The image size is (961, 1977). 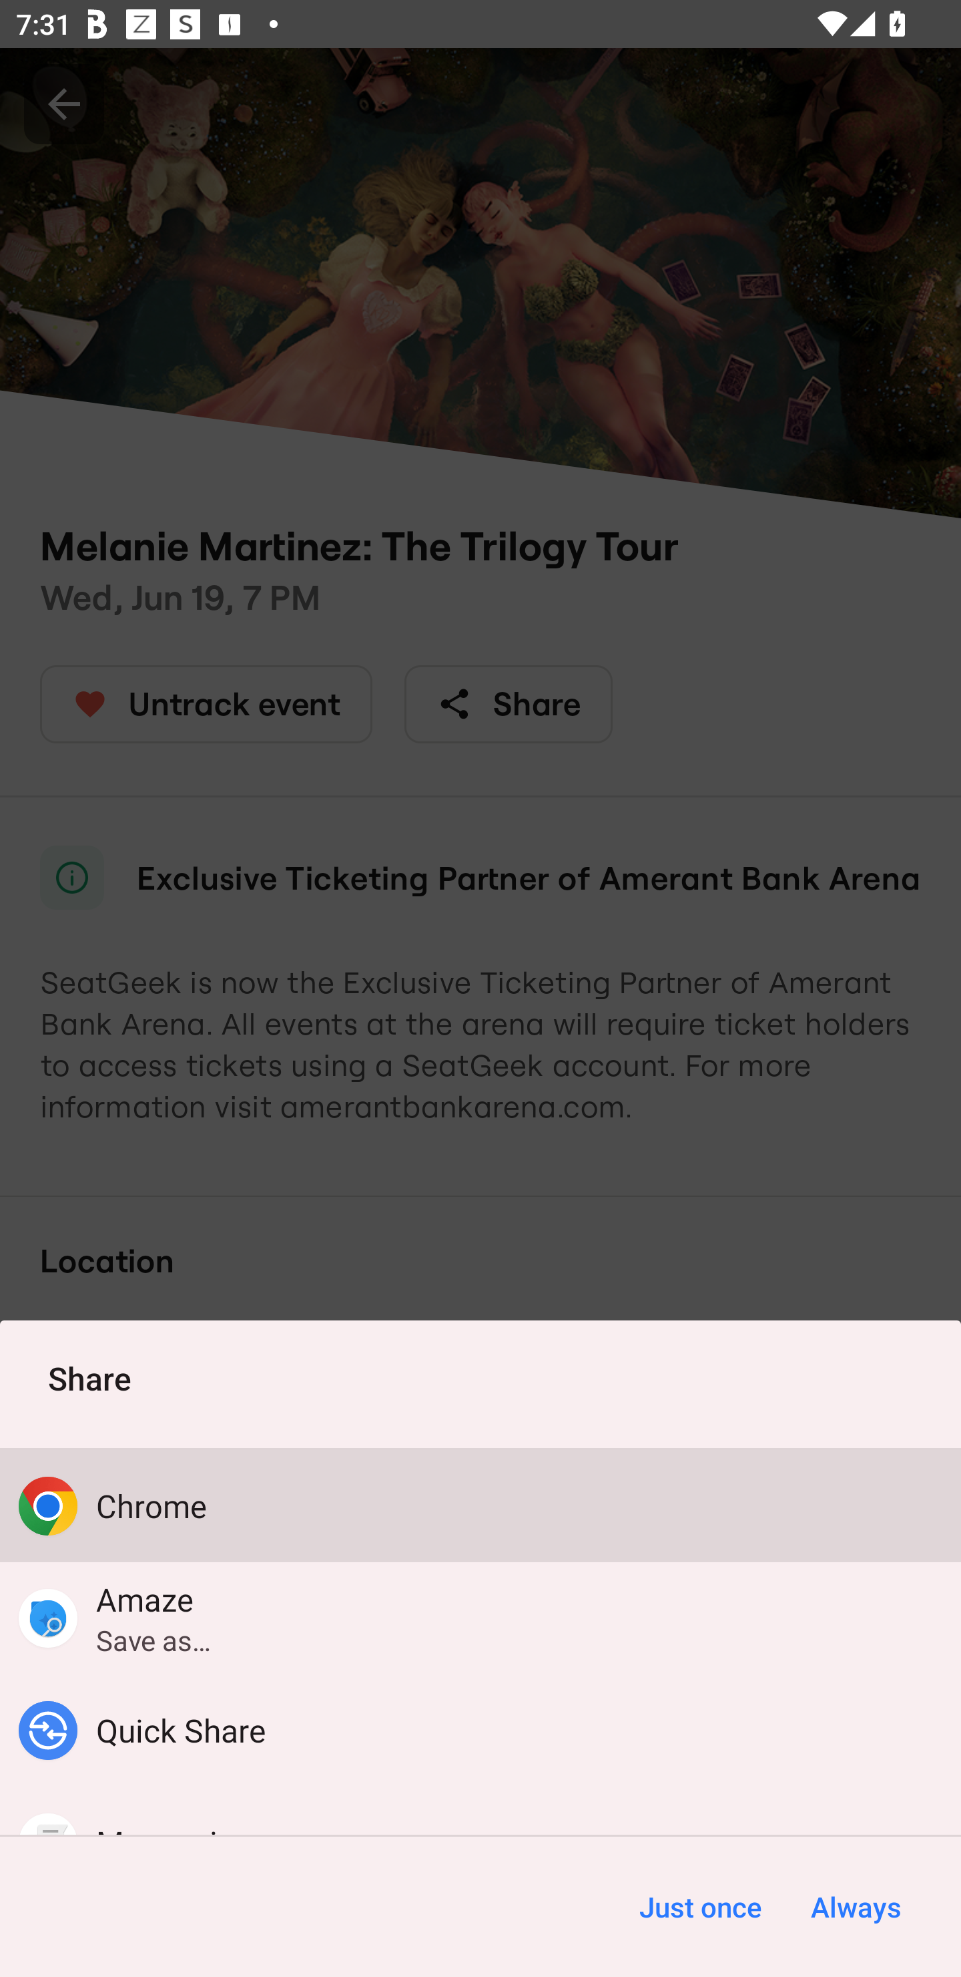 I want to click on Quick Share, so click(x=480, y=1731).